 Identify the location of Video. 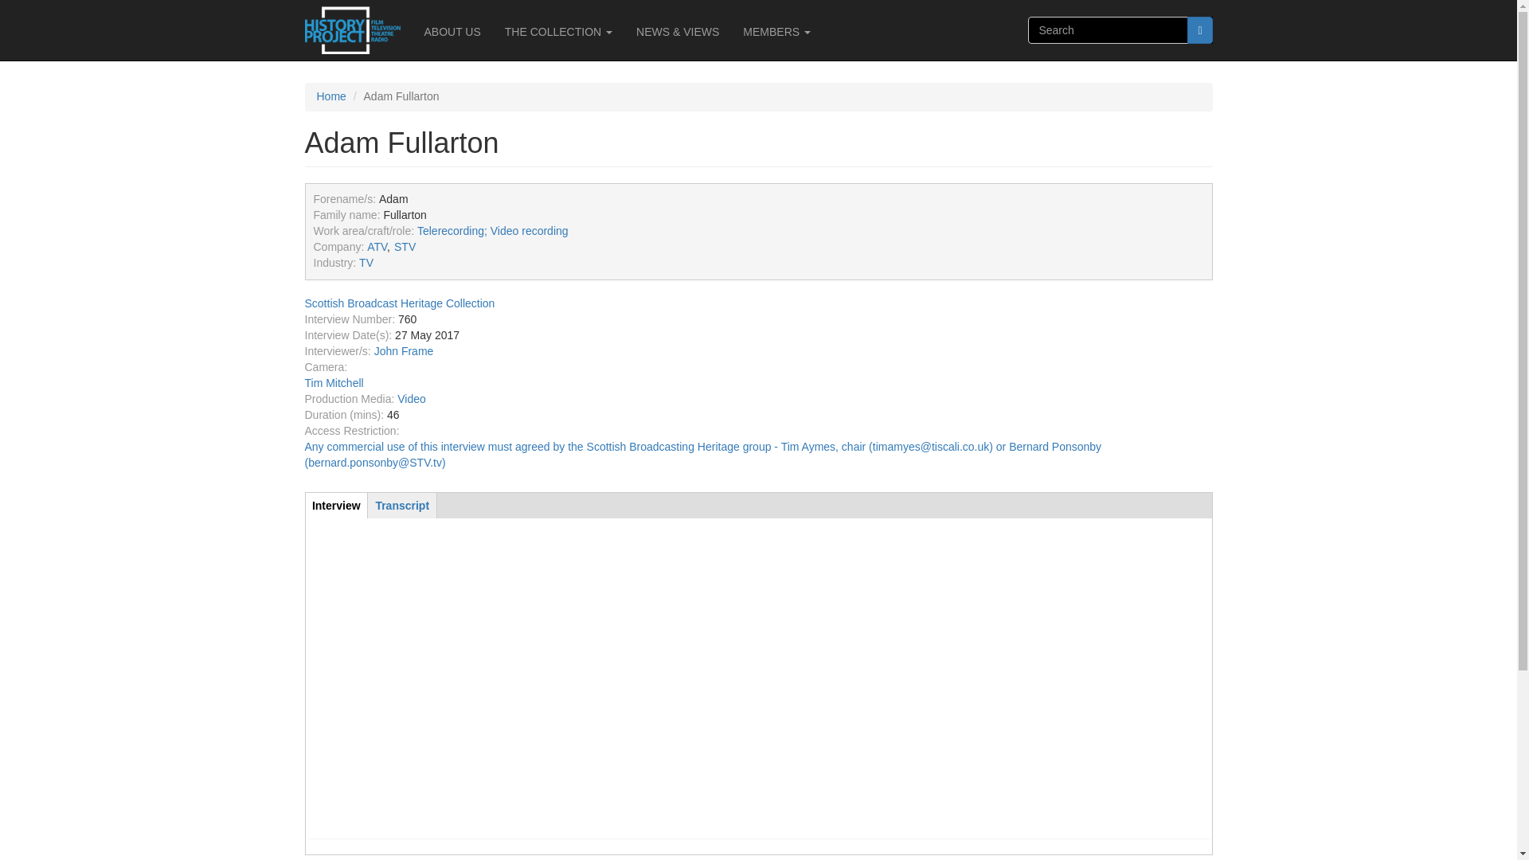
(412, 398).